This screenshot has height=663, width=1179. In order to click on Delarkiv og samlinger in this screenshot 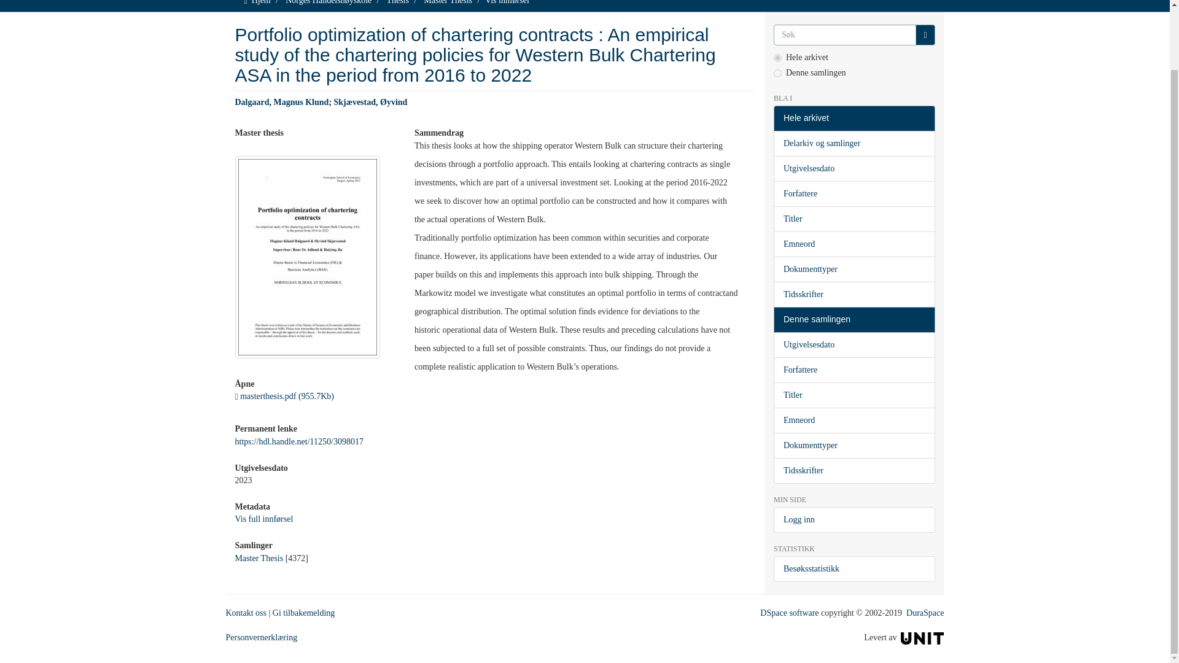, I will do `click(854, 143)`.